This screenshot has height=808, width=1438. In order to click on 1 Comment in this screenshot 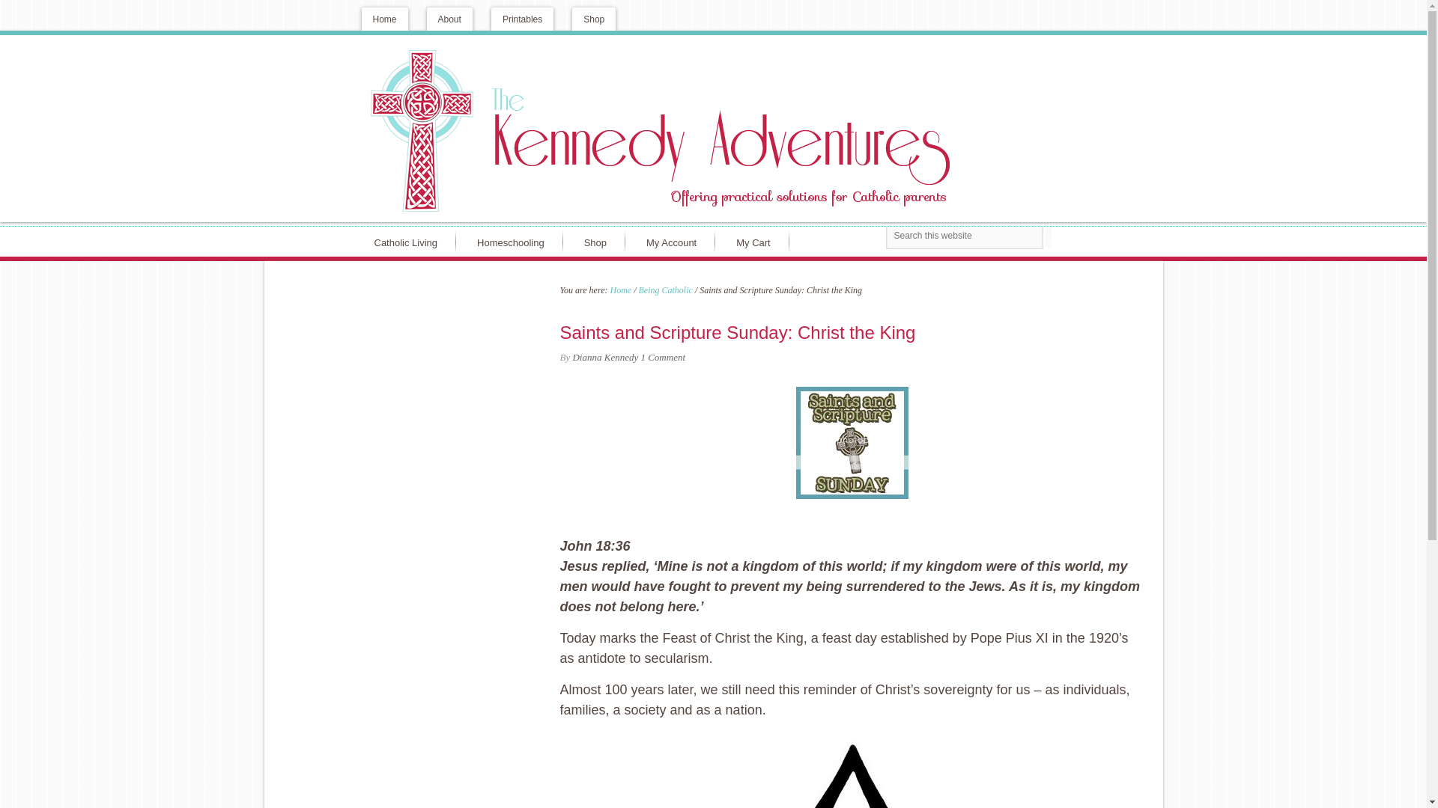, I will do `click(662, 356)`.